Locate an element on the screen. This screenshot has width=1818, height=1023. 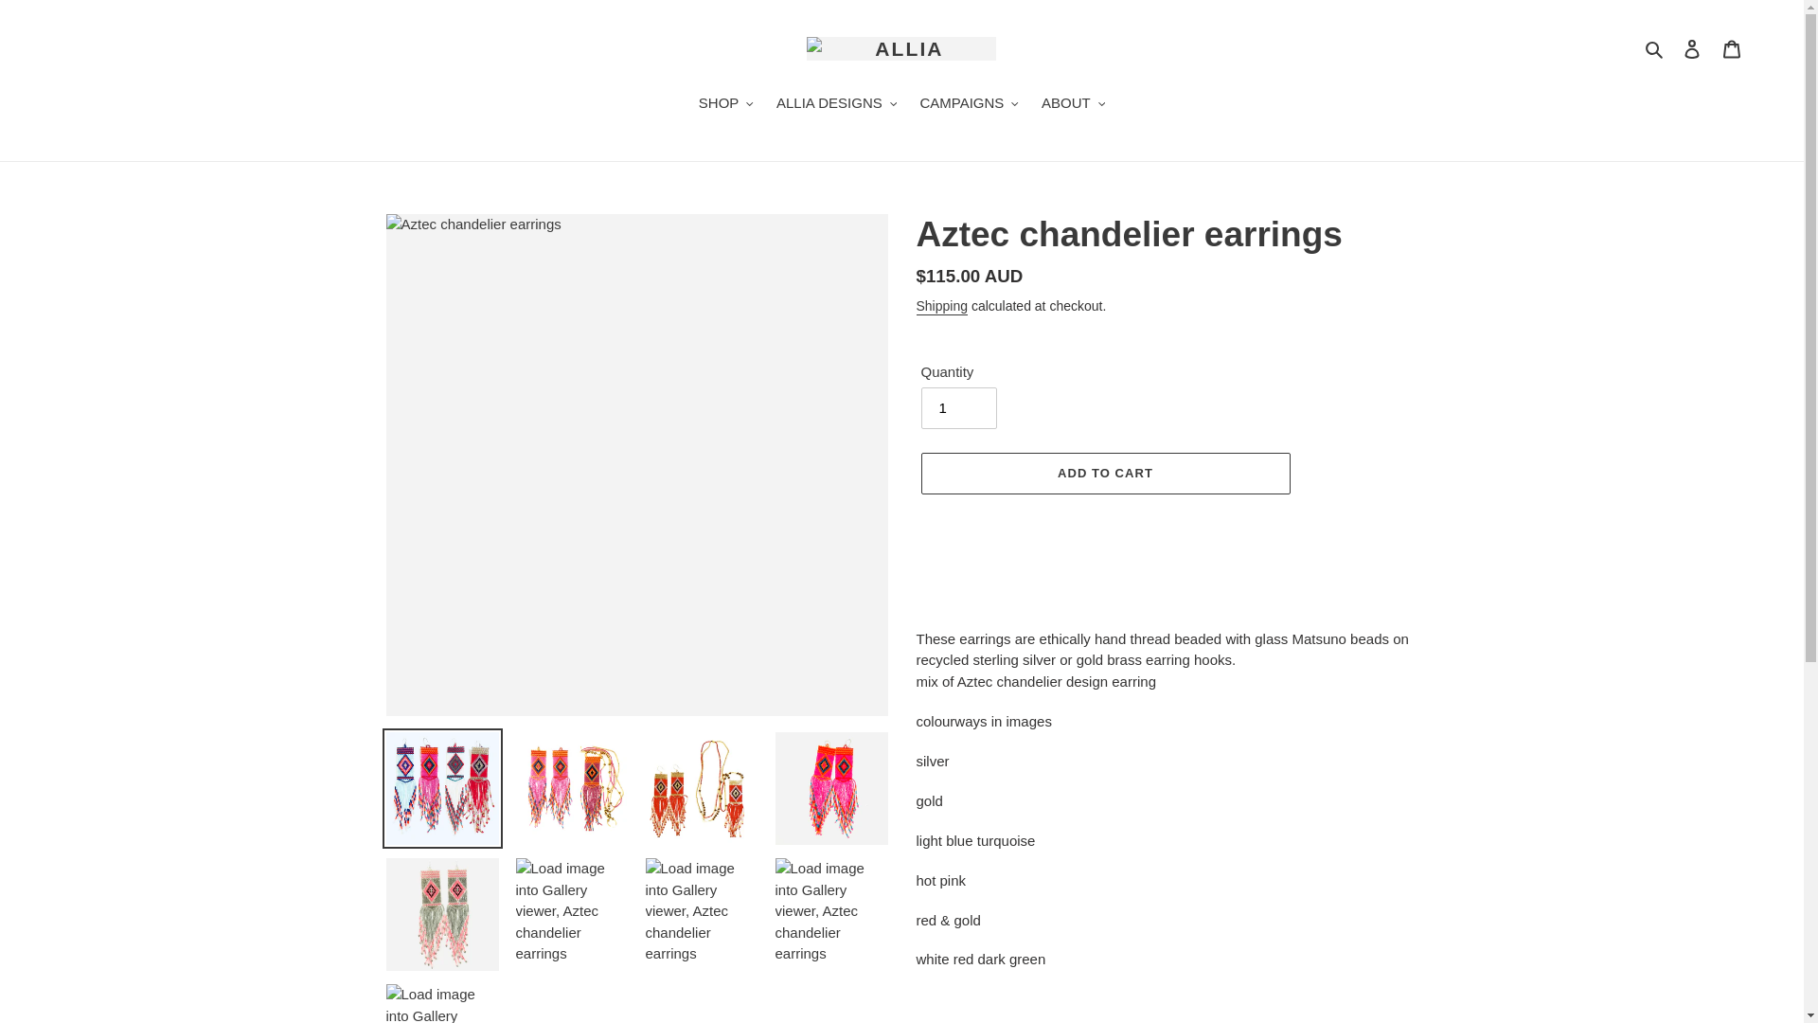
1 is located at coordinates (958, 407).